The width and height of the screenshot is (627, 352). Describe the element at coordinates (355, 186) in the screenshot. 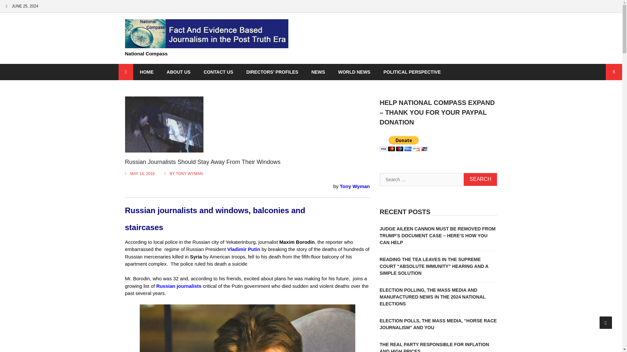

I see `Tony Wyman` at that location.